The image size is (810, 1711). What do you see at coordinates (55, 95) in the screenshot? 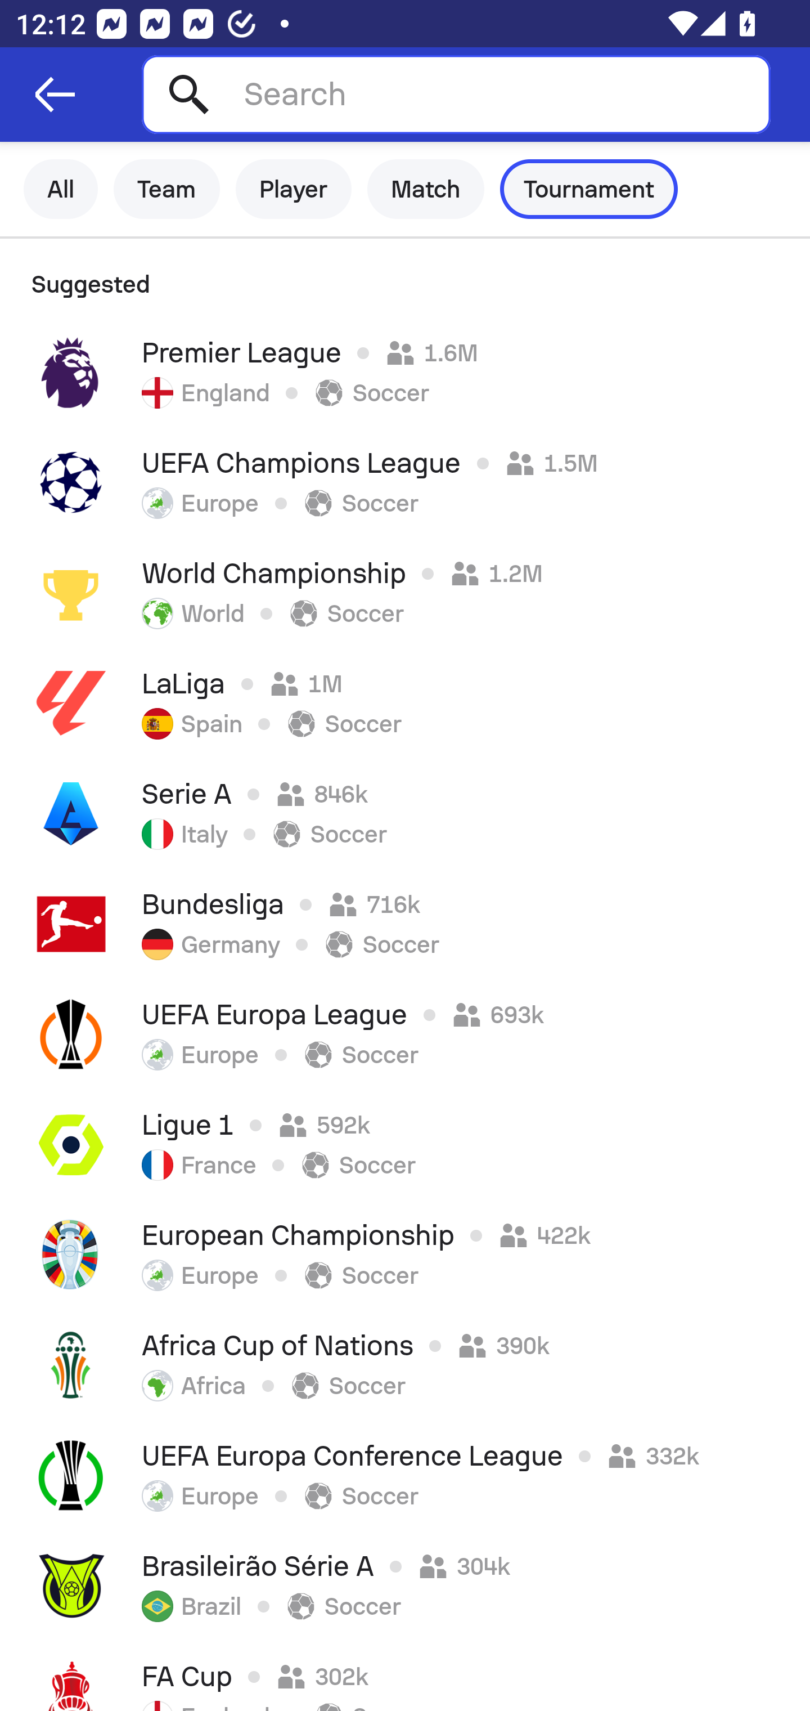
I see `Navigate up` at bounding box center [55, 95].